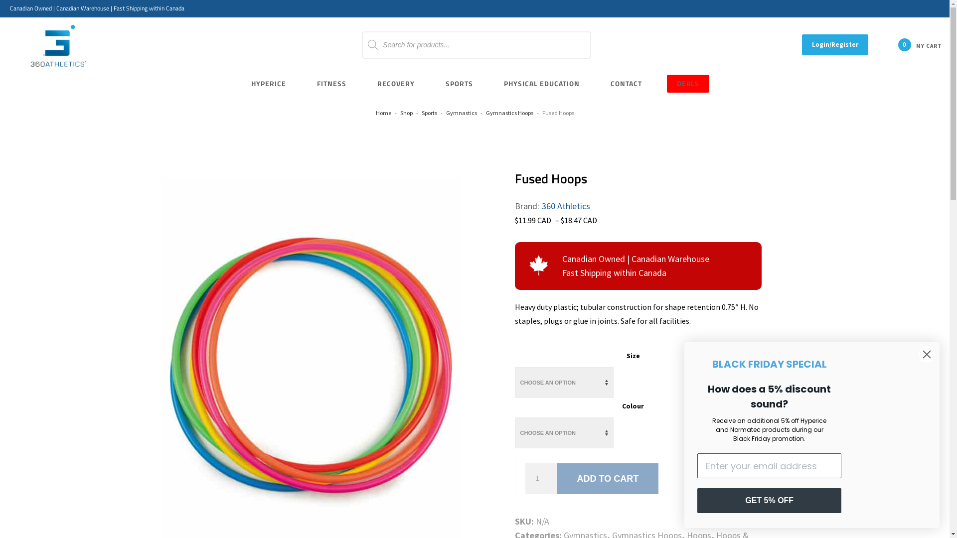 The width and height of the screenshot is (957, 538). What do you see at coordinates (688, 84) in the screenshot?
I see `DEALS` at bounding box center [688, 84].